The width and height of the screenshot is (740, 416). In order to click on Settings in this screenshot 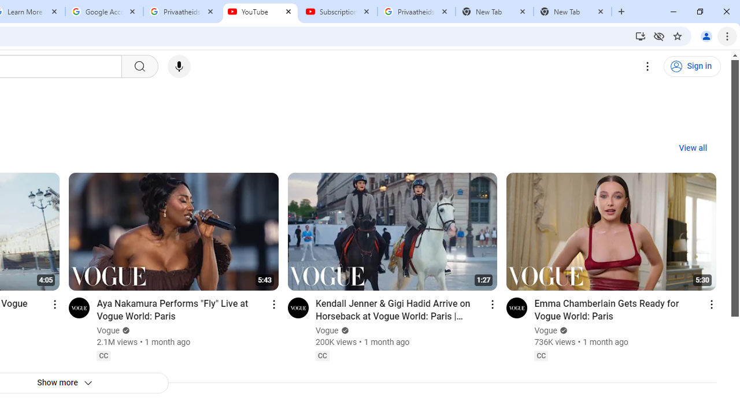, I will do `click(647, 66)`.